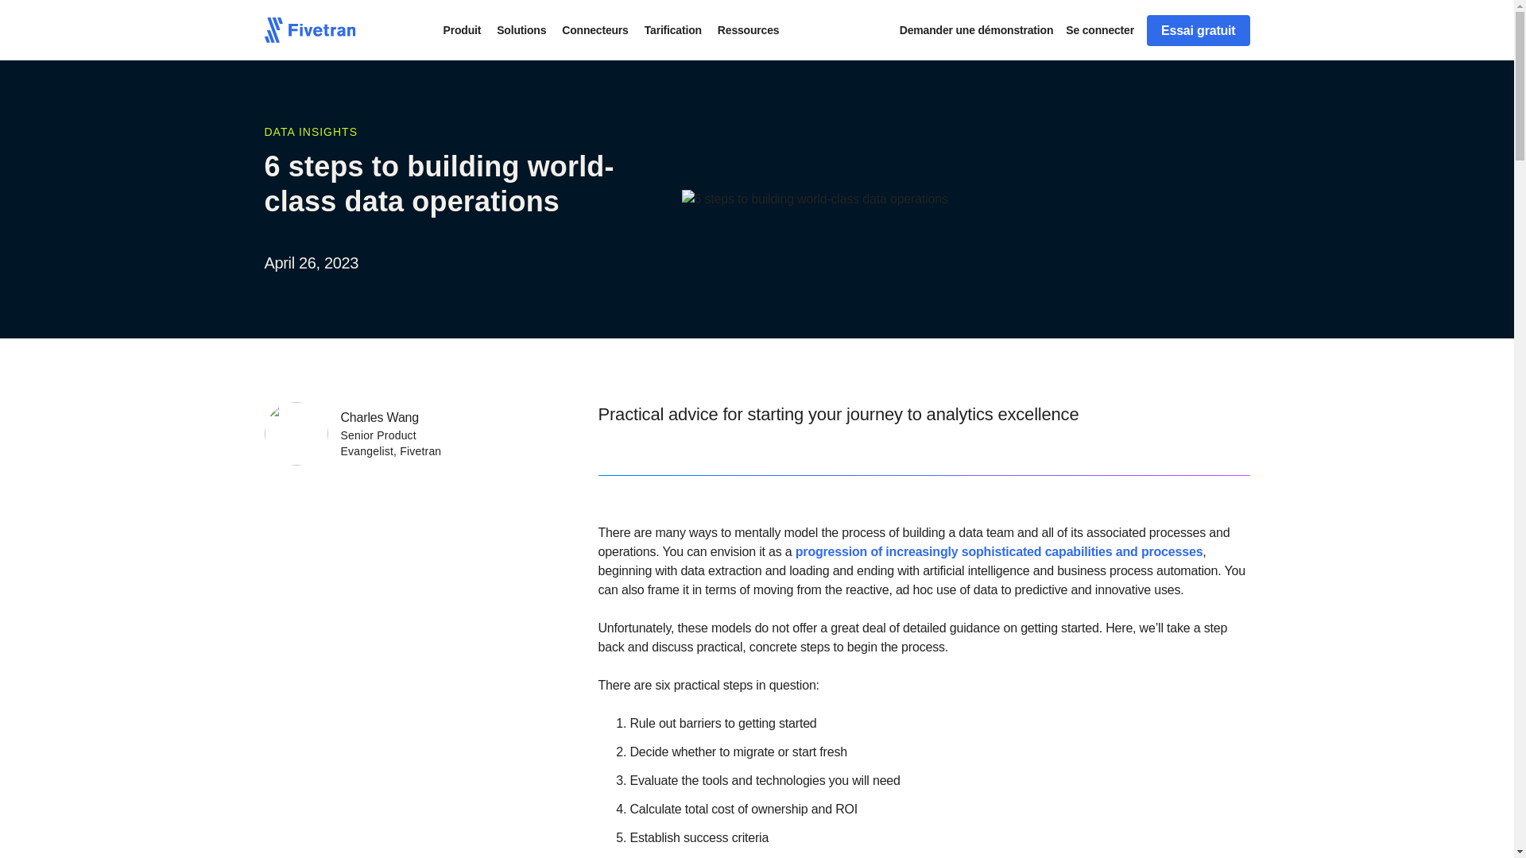 This screenshot has height=858, width=1526. Describe the element at coordinates (595, 30) in the screenshot. I see `Connecteurs` at that location.